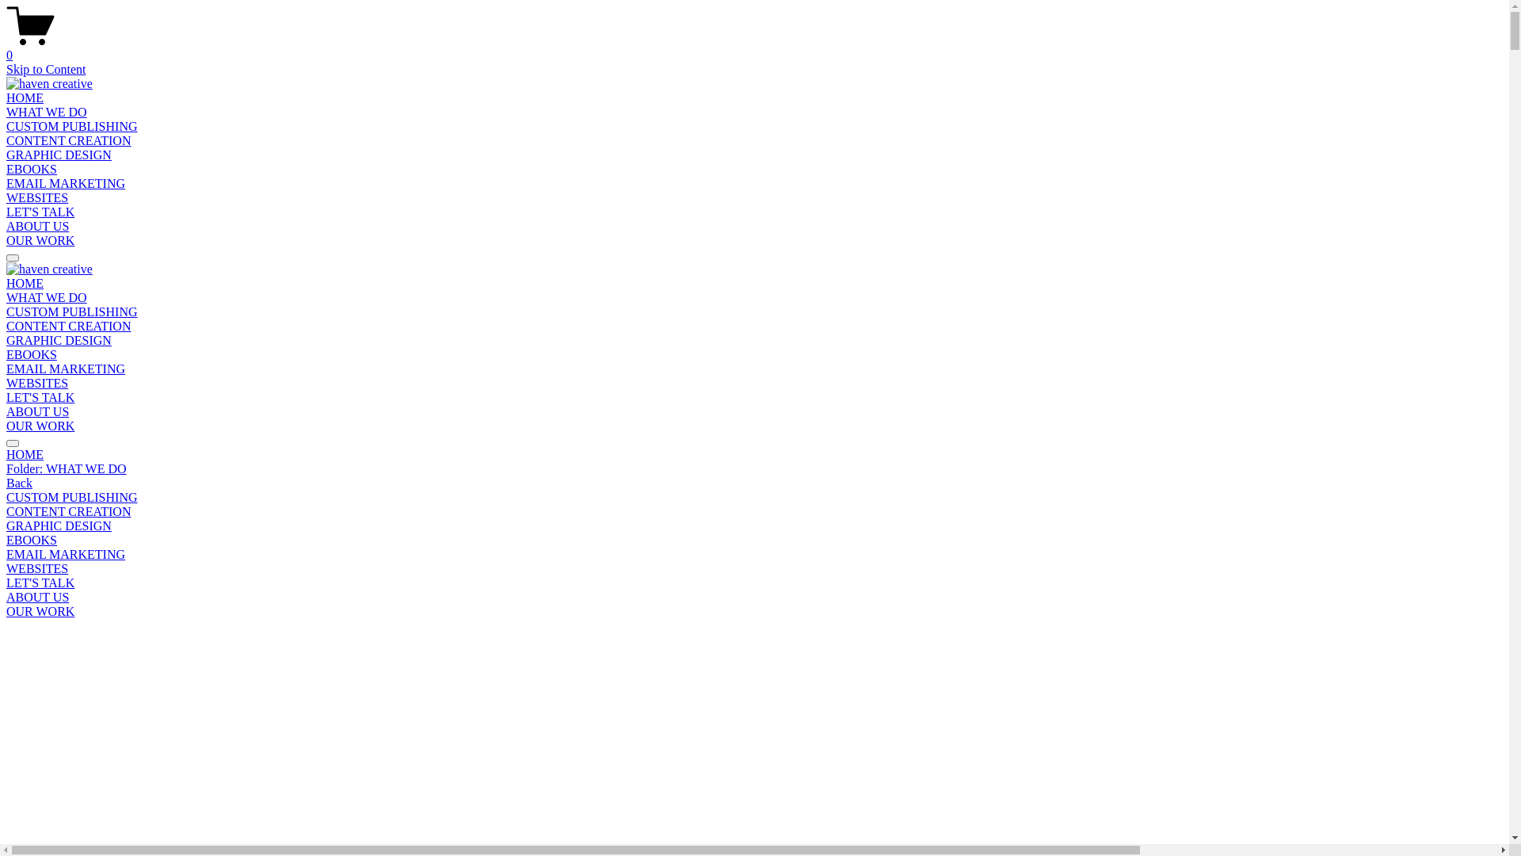 Image resolution: width=1521 pixels, height=856 pixels. Describe the element at coordinates (40, 240) in the screenshot. I see `OUR WORK` at that location.